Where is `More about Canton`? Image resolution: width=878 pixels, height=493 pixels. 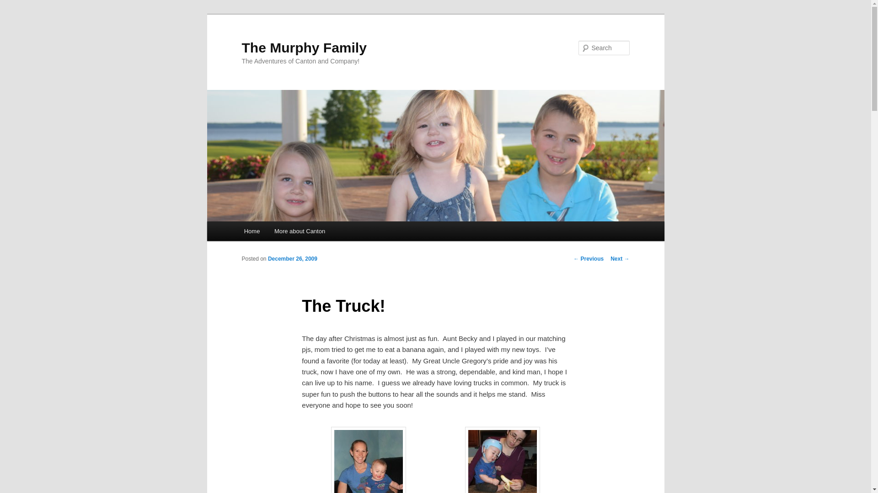 More about Canton is located at coordinates (300, 231).